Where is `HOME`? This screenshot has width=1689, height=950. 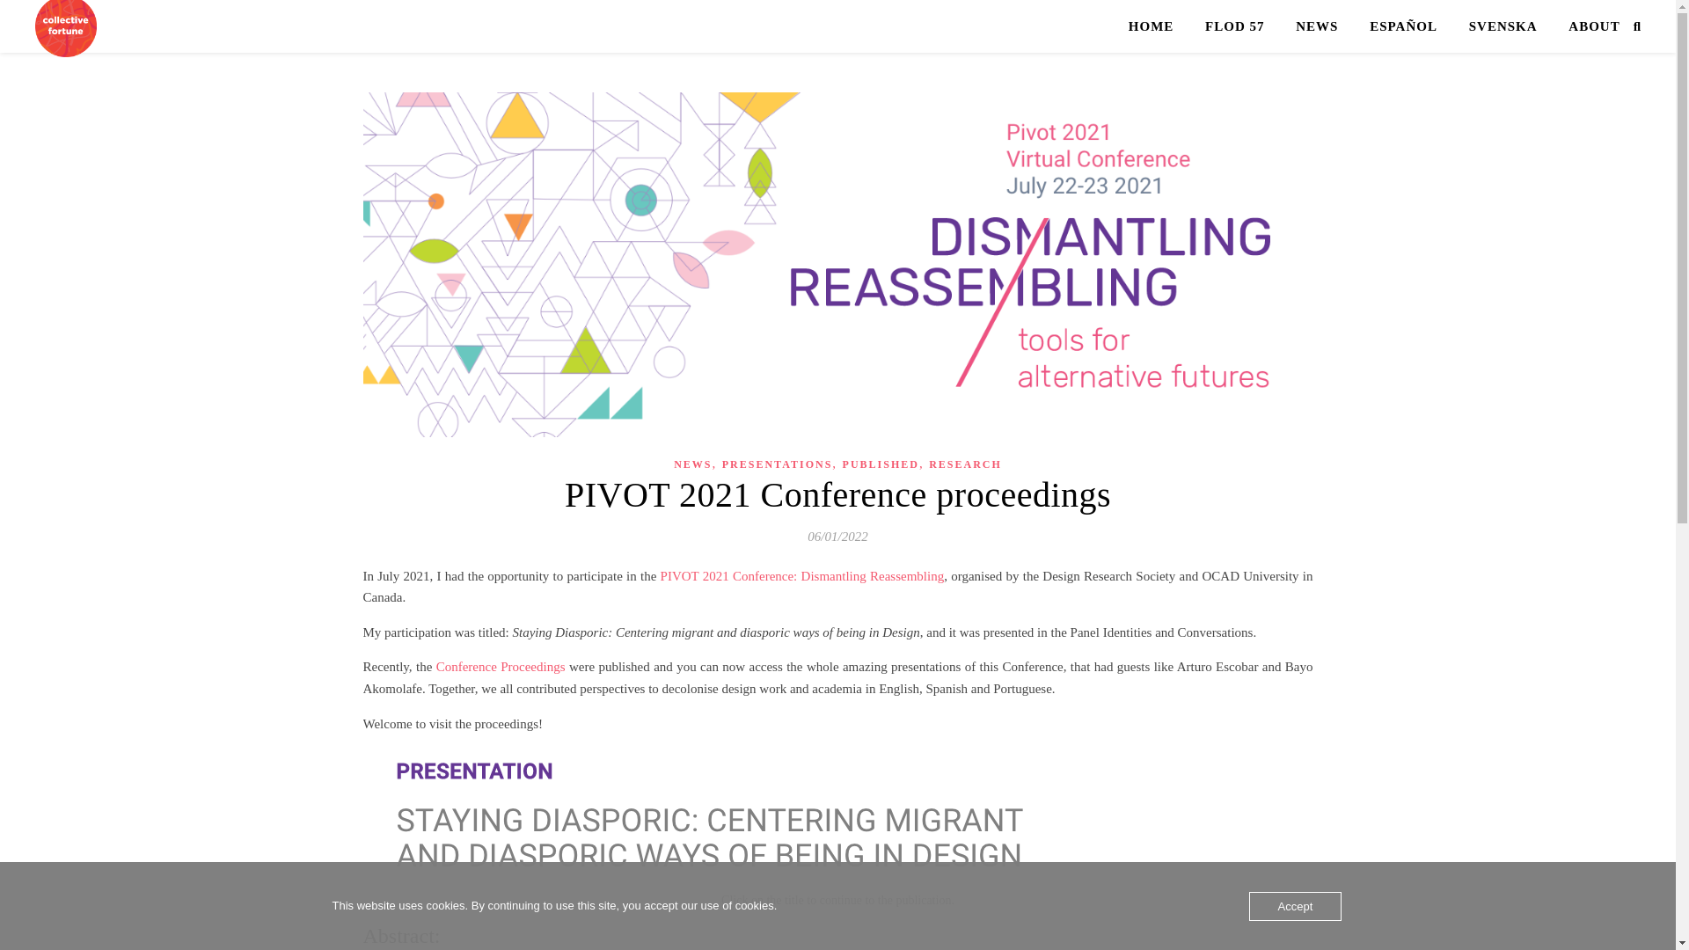
HOME is located at coordinates (1158, 26).